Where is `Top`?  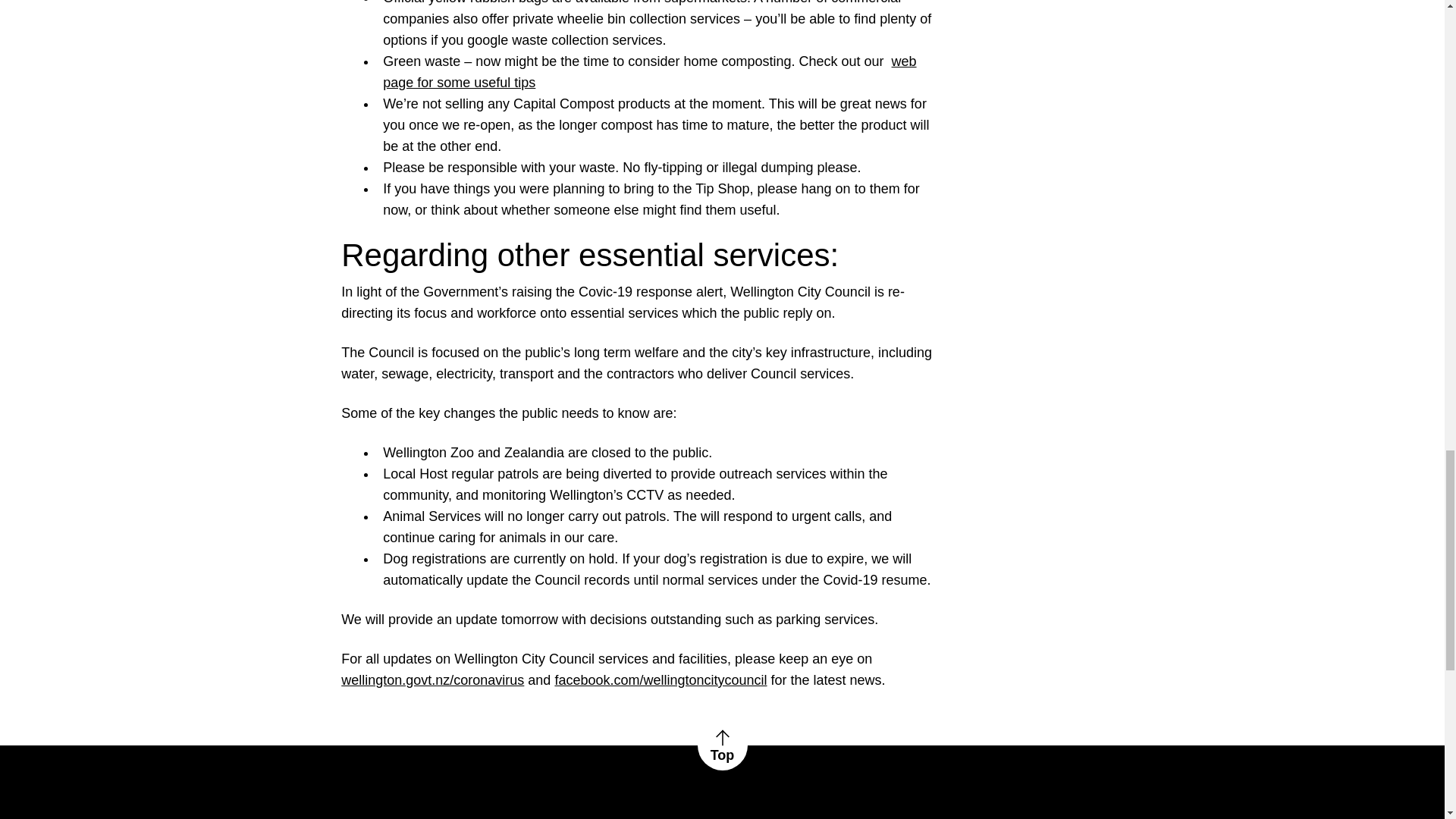 Top is located at coordinates (722, 745).